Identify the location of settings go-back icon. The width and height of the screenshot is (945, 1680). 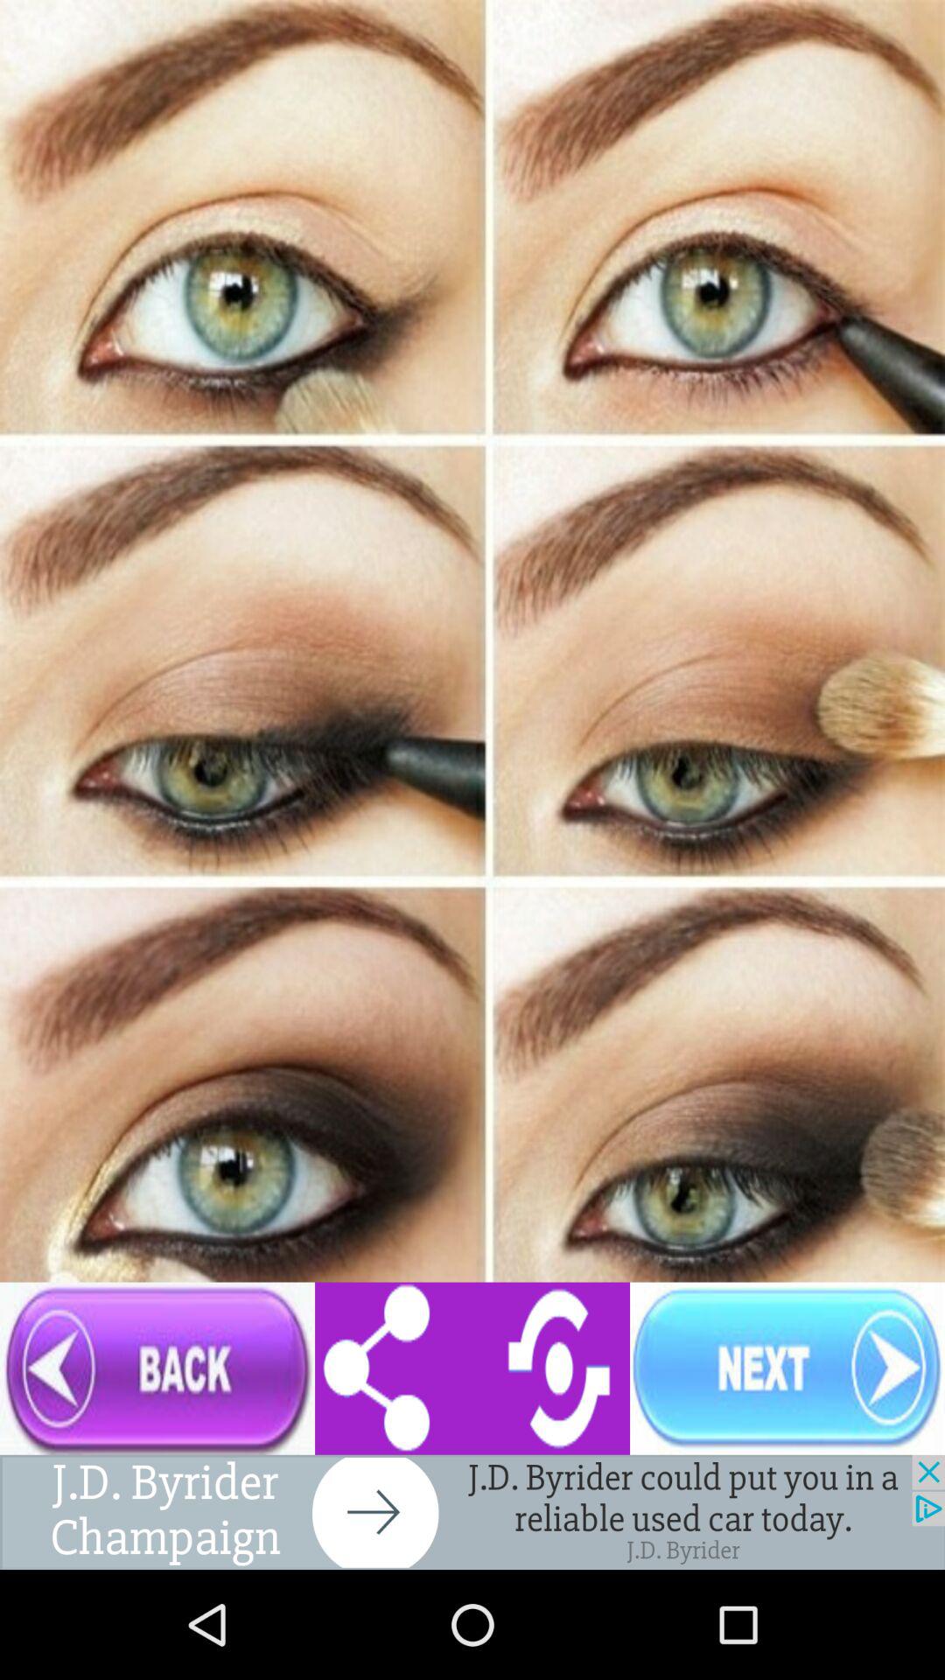
(472, 1368).